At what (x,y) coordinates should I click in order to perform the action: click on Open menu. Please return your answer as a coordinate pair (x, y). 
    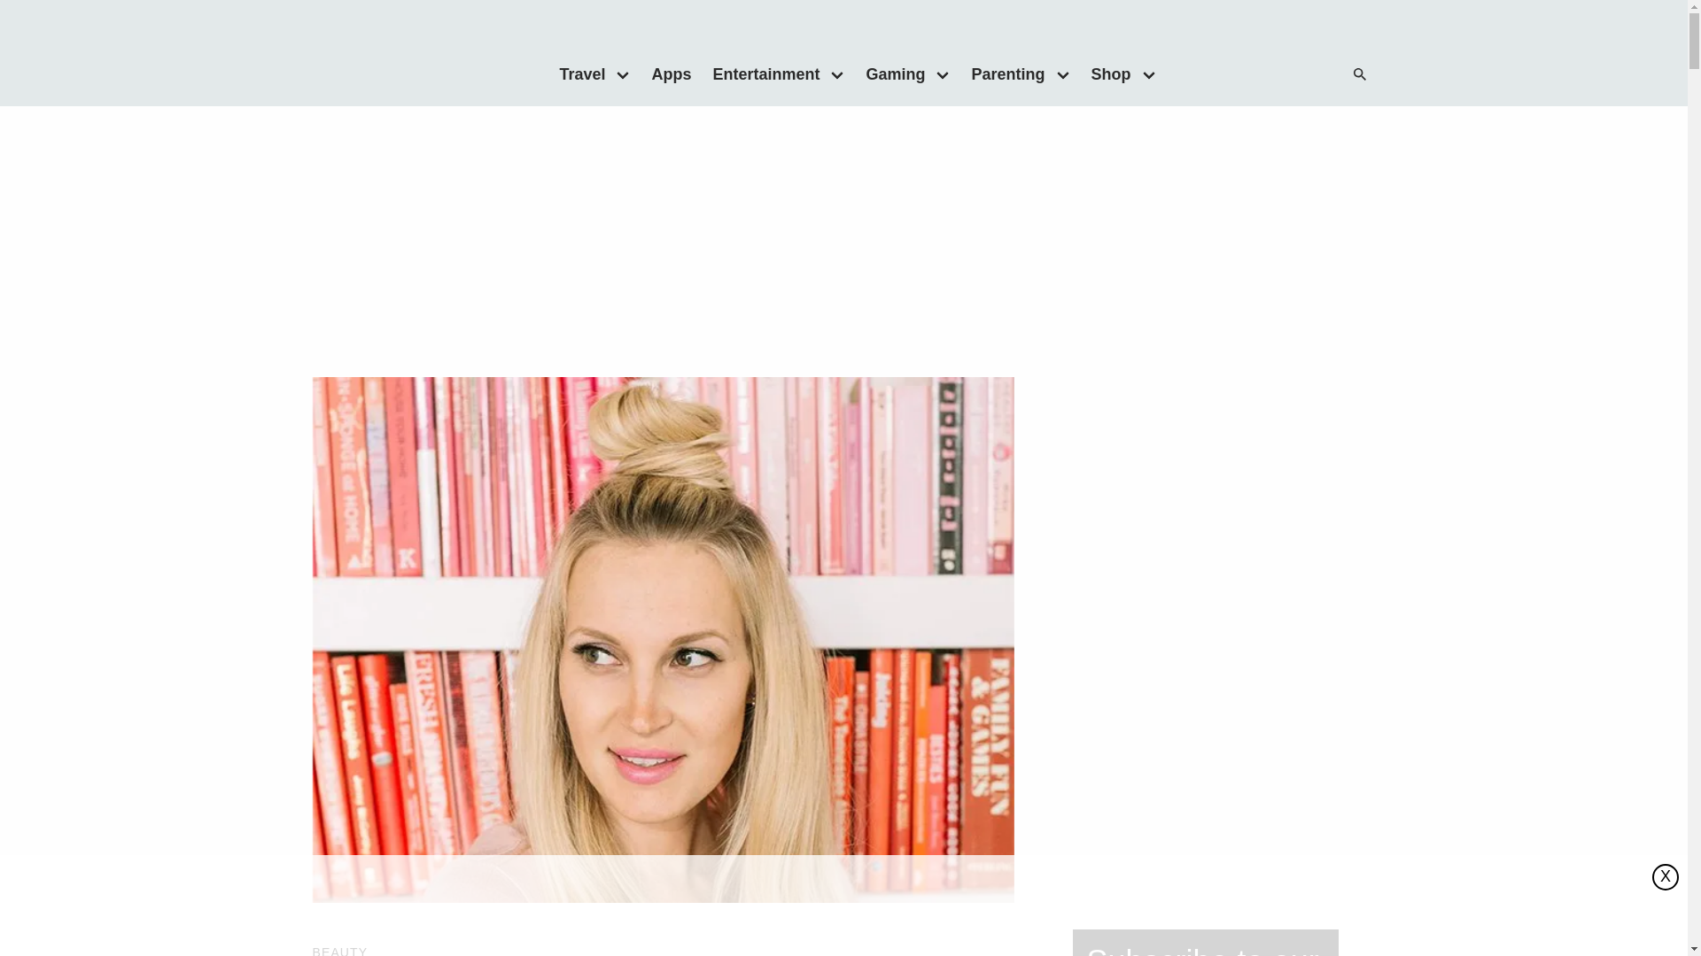
    Looking at the image, I should click on (1148, 73).